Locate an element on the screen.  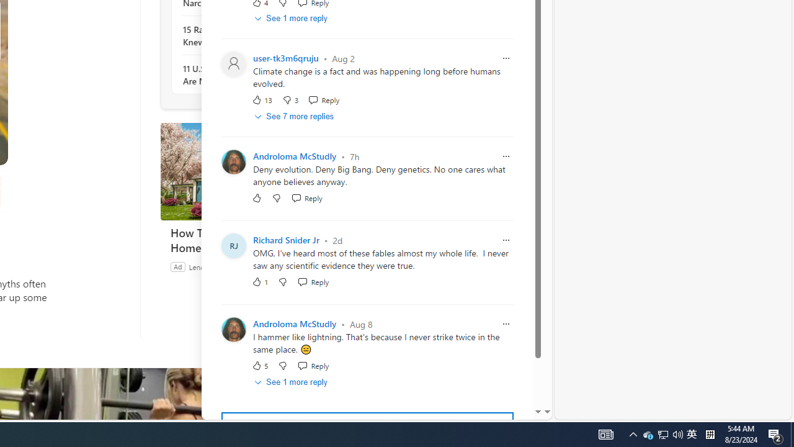
See 1 more reply is located at coordinates (292, 382).